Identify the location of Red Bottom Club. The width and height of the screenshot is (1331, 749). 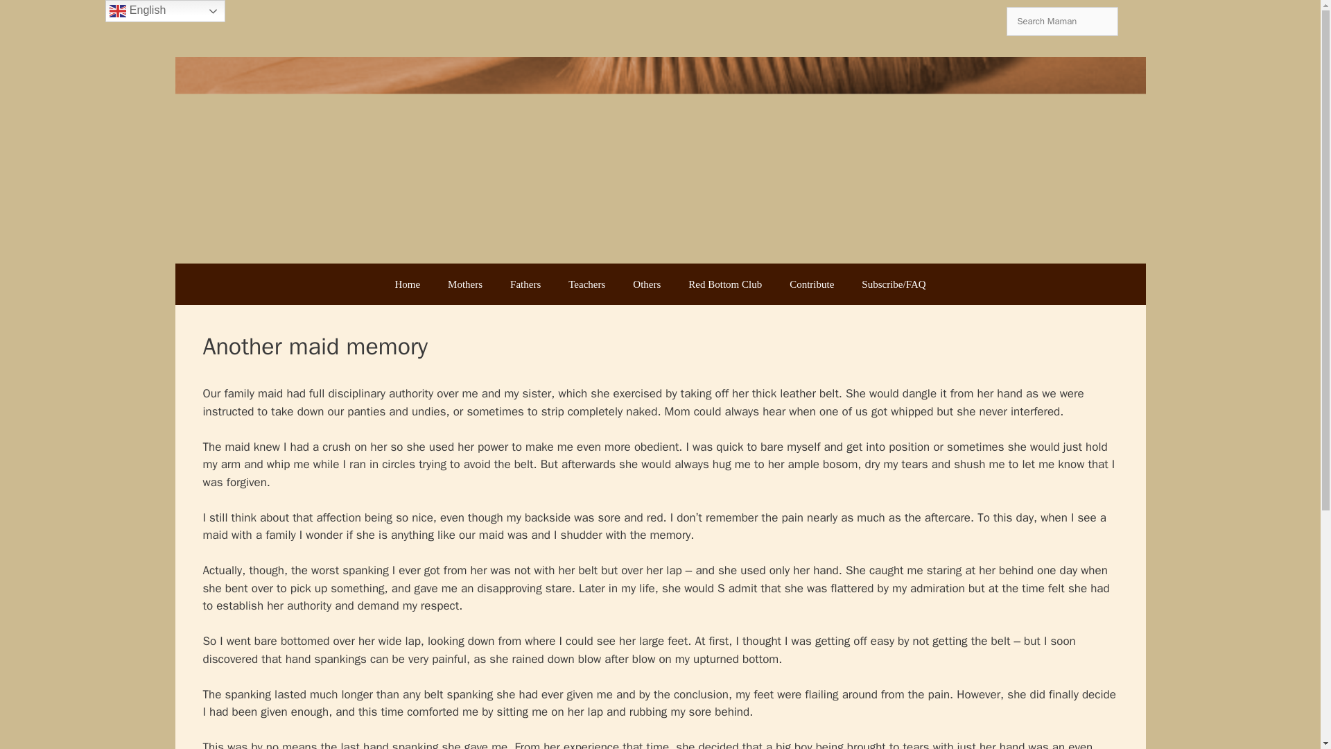
(725, 284).